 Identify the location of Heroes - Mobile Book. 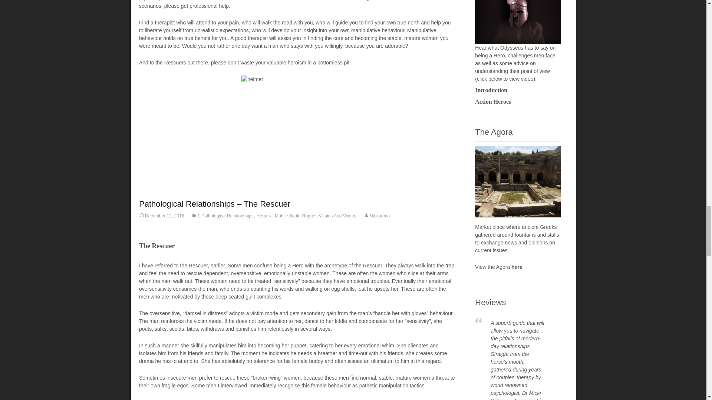
(277, 216).